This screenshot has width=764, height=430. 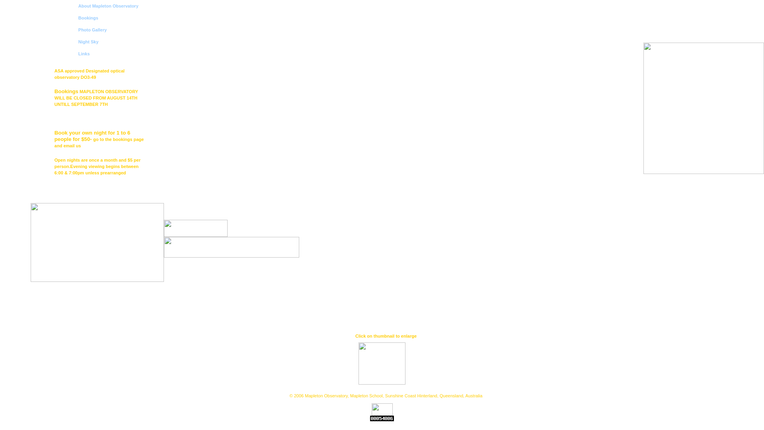 I want to click on Night Sky, so click(x=88, y=42).